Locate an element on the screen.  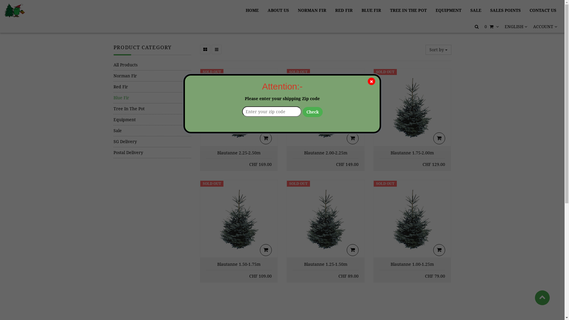
List View is located at coordinates (217, 49).